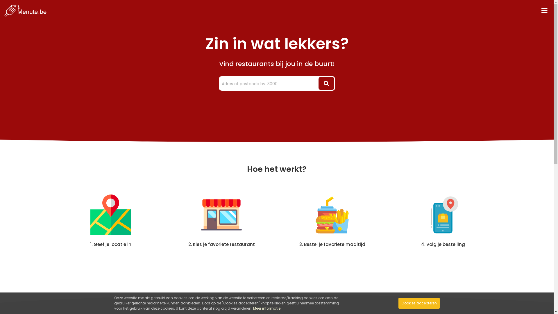 Image resolution: width=558 pixels, height=314 pixels. What do you see at coordinates (443, 215) in the screenshot?
I see `Step 4` at bounding box center [443, 215].